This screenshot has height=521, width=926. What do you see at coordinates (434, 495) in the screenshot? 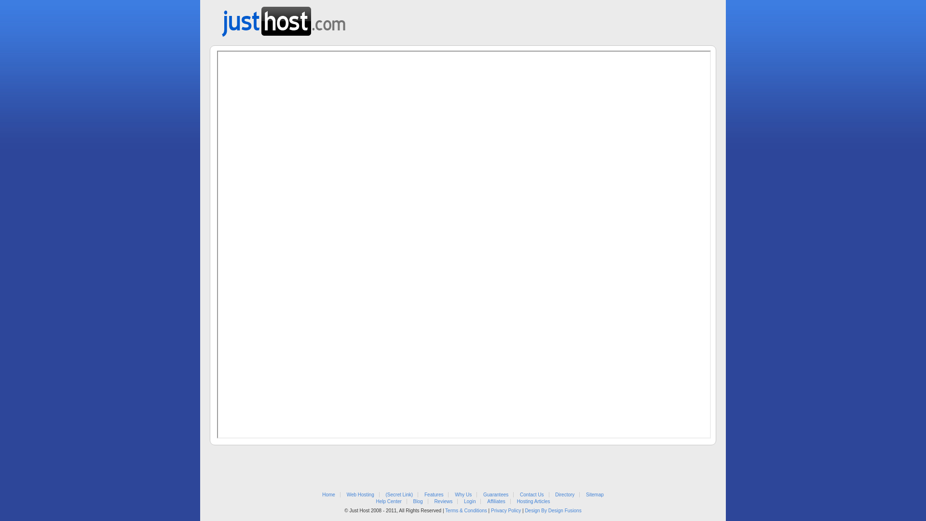
I see `Features` at bounding box center [434, 495].